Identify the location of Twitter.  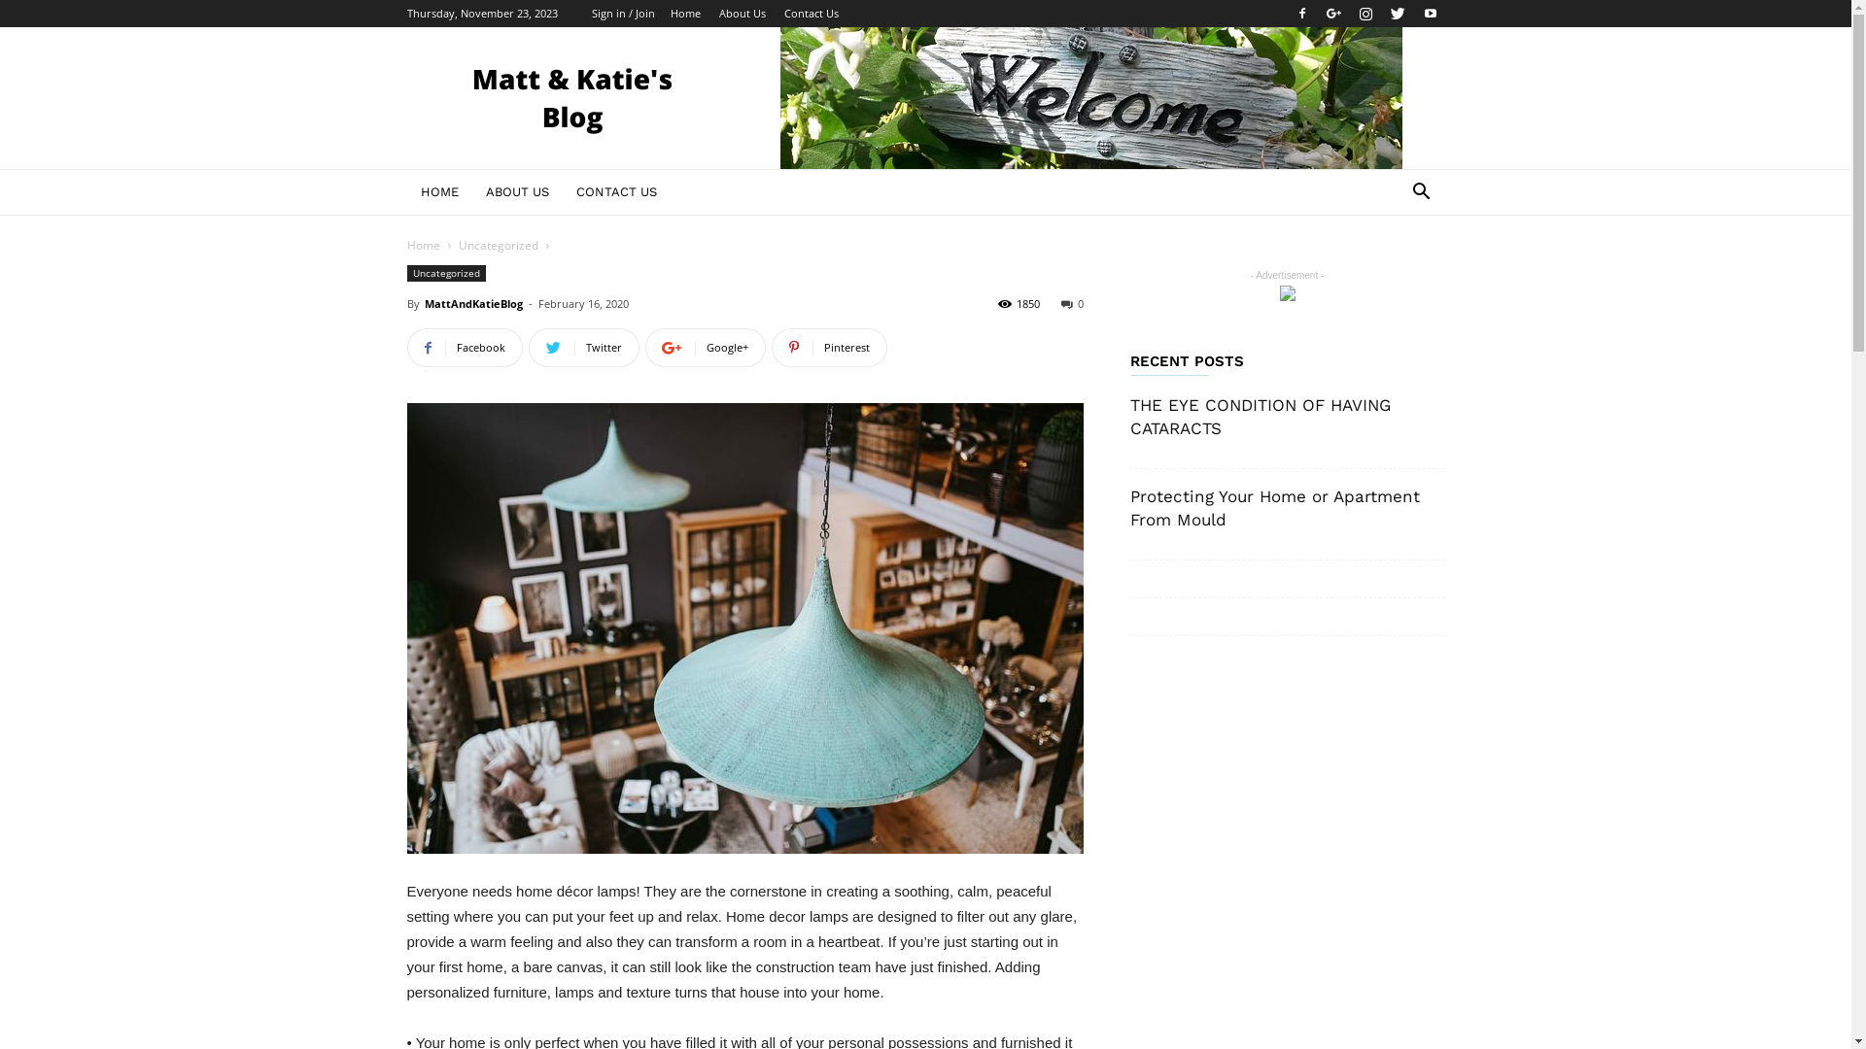
(1399, 14).